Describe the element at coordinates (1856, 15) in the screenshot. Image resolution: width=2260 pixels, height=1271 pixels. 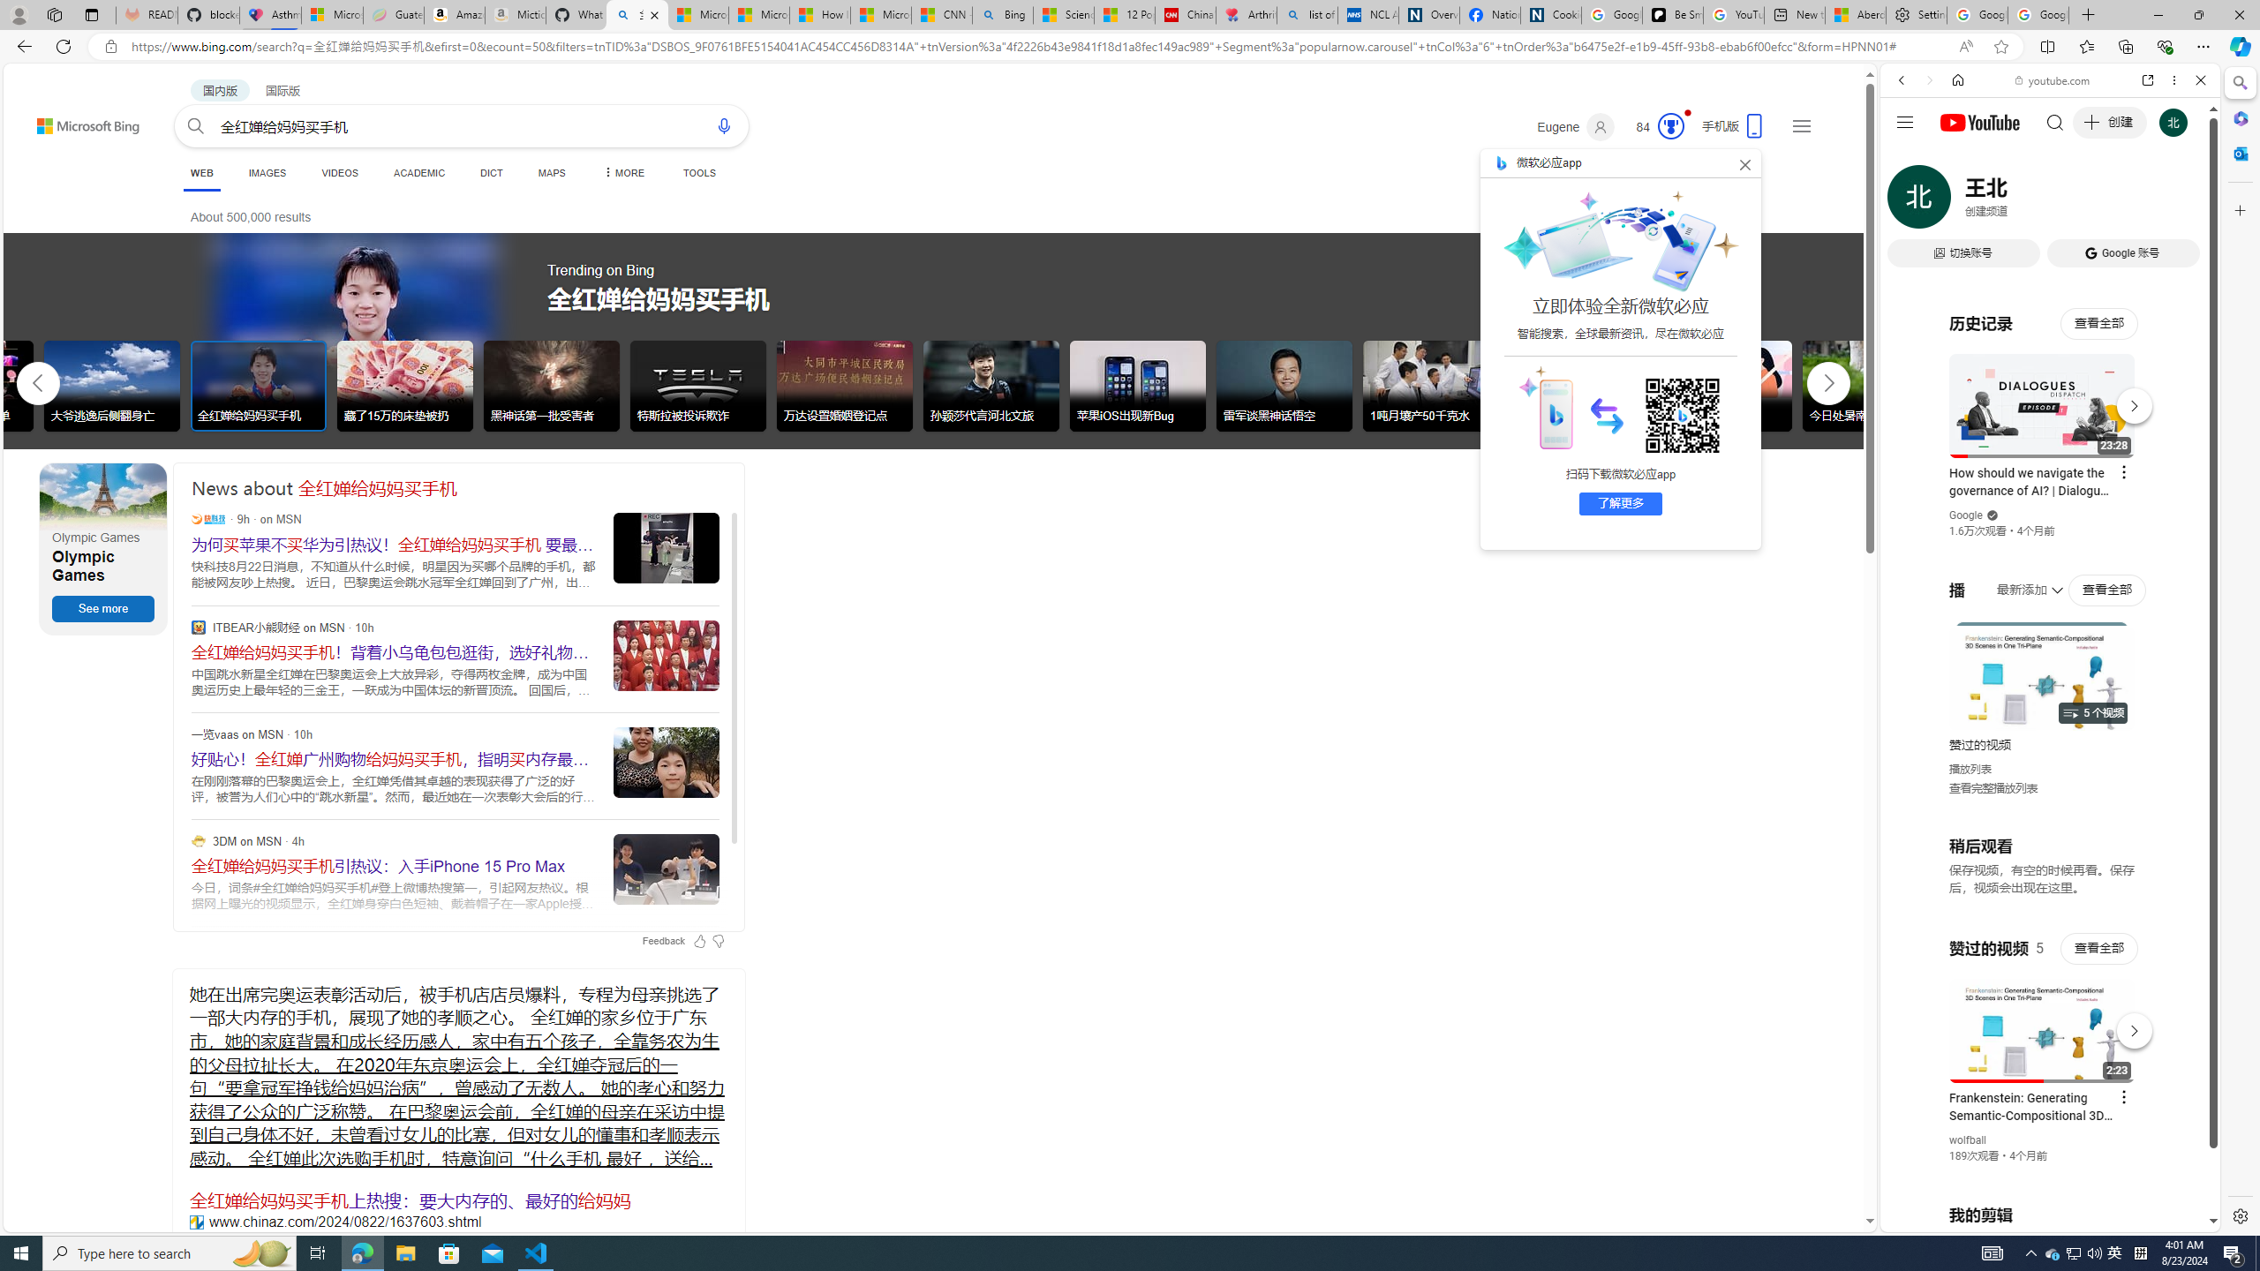
I see `Aberdeen, Hong Kong SAR hourly forecast | Microsoft Weather` at that location.